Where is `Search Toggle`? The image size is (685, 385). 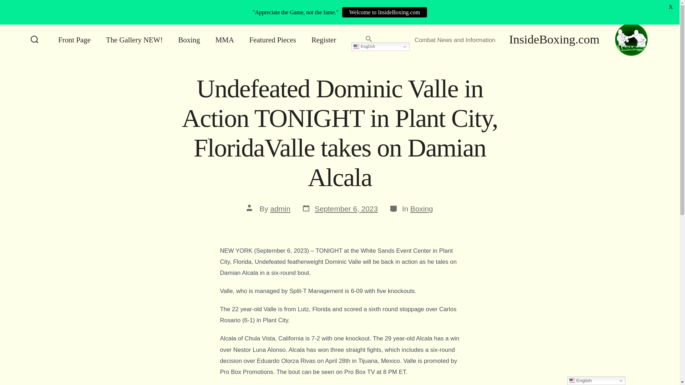
Search Toggle is located at coordinates (34, 40).